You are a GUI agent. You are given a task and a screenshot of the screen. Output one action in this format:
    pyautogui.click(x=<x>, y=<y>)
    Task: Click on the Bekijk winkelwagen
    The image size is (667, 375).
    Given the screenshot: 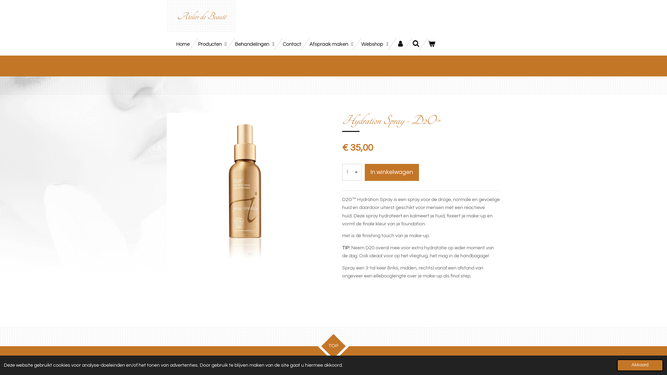 What is the action you would take?
    pyautogui.click(x=431, y=44)
    